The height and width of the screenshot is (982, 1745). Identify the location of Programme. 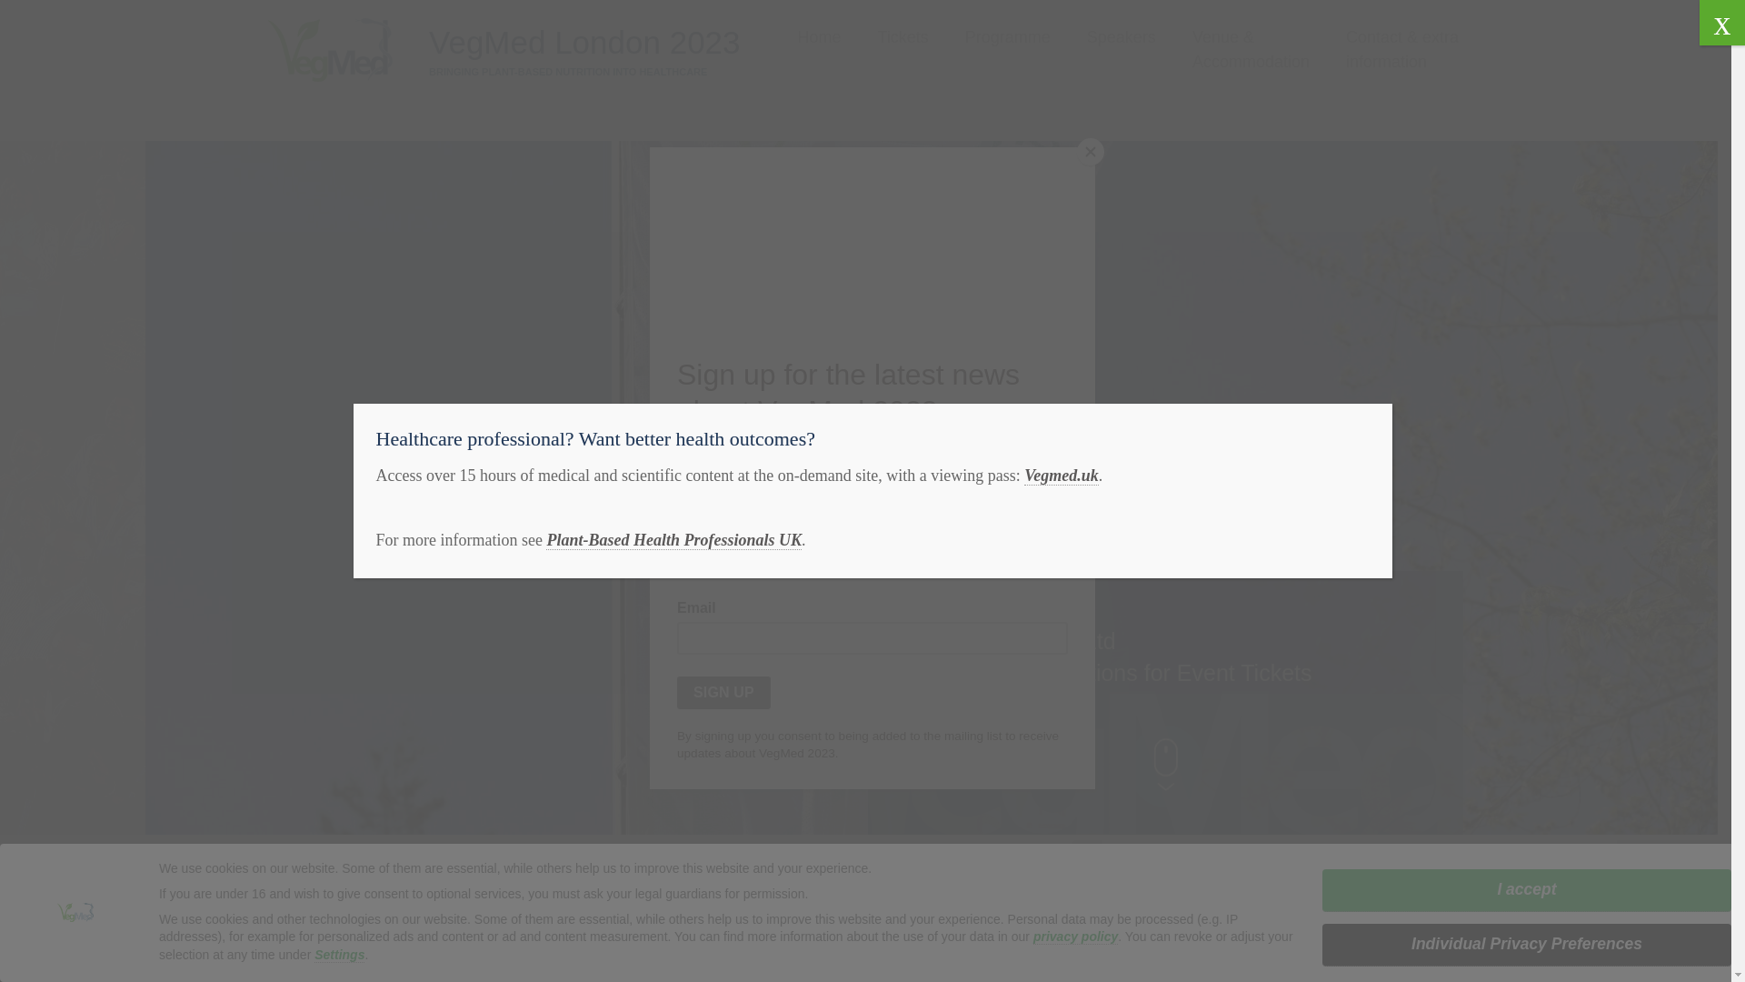
(1007, 38).